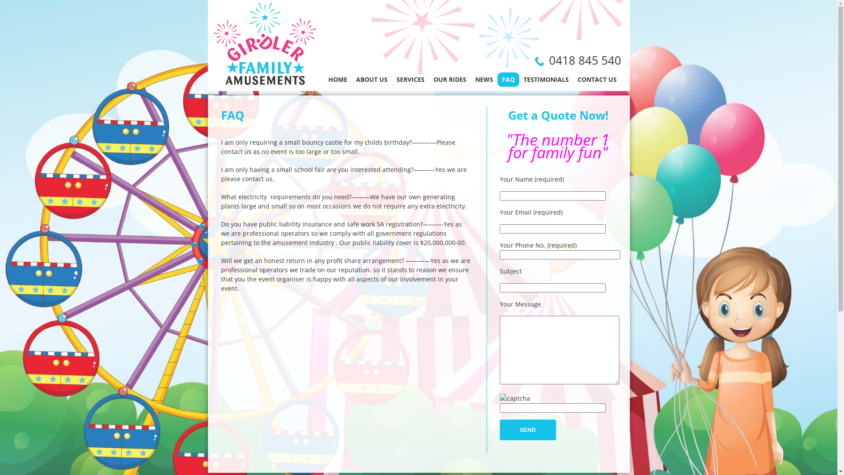 This screenshot has height=475, width=844. I want to click on SERVICES, so click(411, 80).